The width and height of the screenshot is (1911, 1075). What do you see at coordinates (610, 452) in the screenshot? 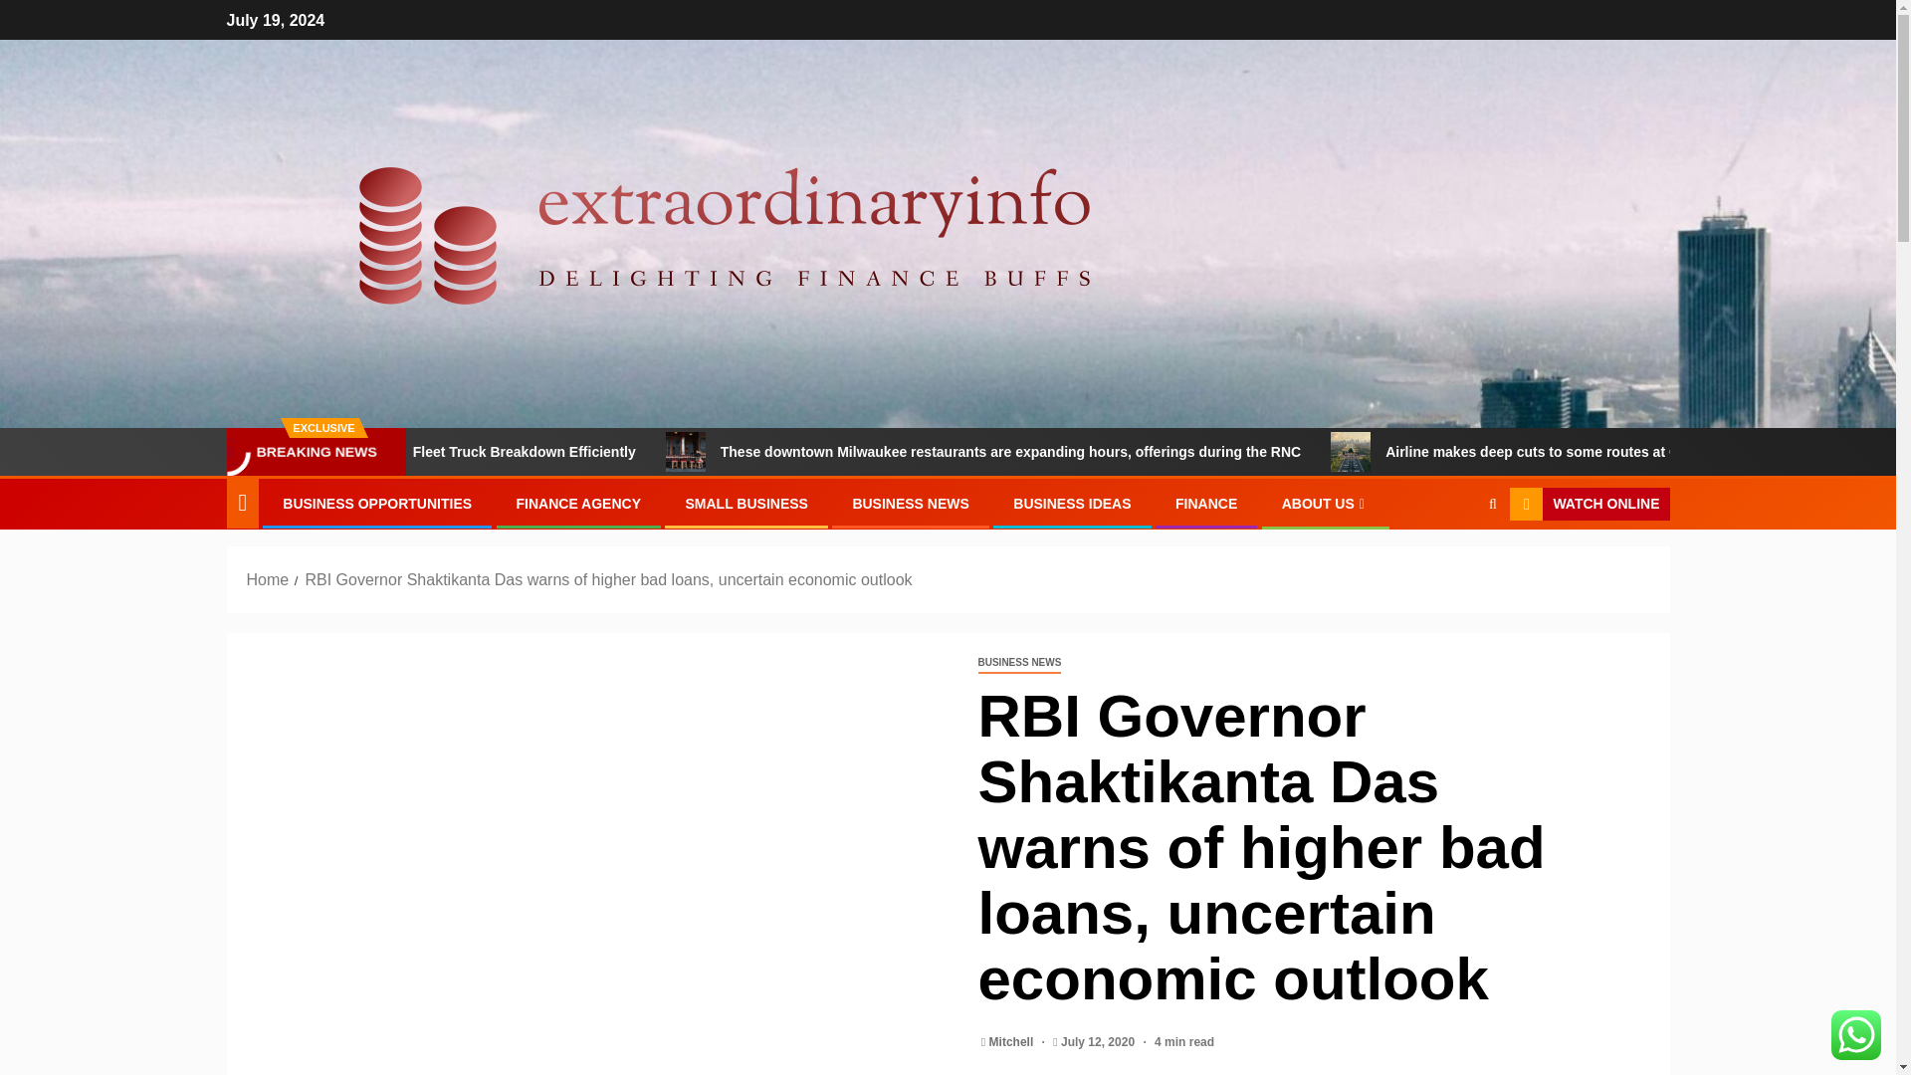
I see `5 Tips to Handle a Fleet Truck Breakdown Efficiently` at bounding box center [610, 452].